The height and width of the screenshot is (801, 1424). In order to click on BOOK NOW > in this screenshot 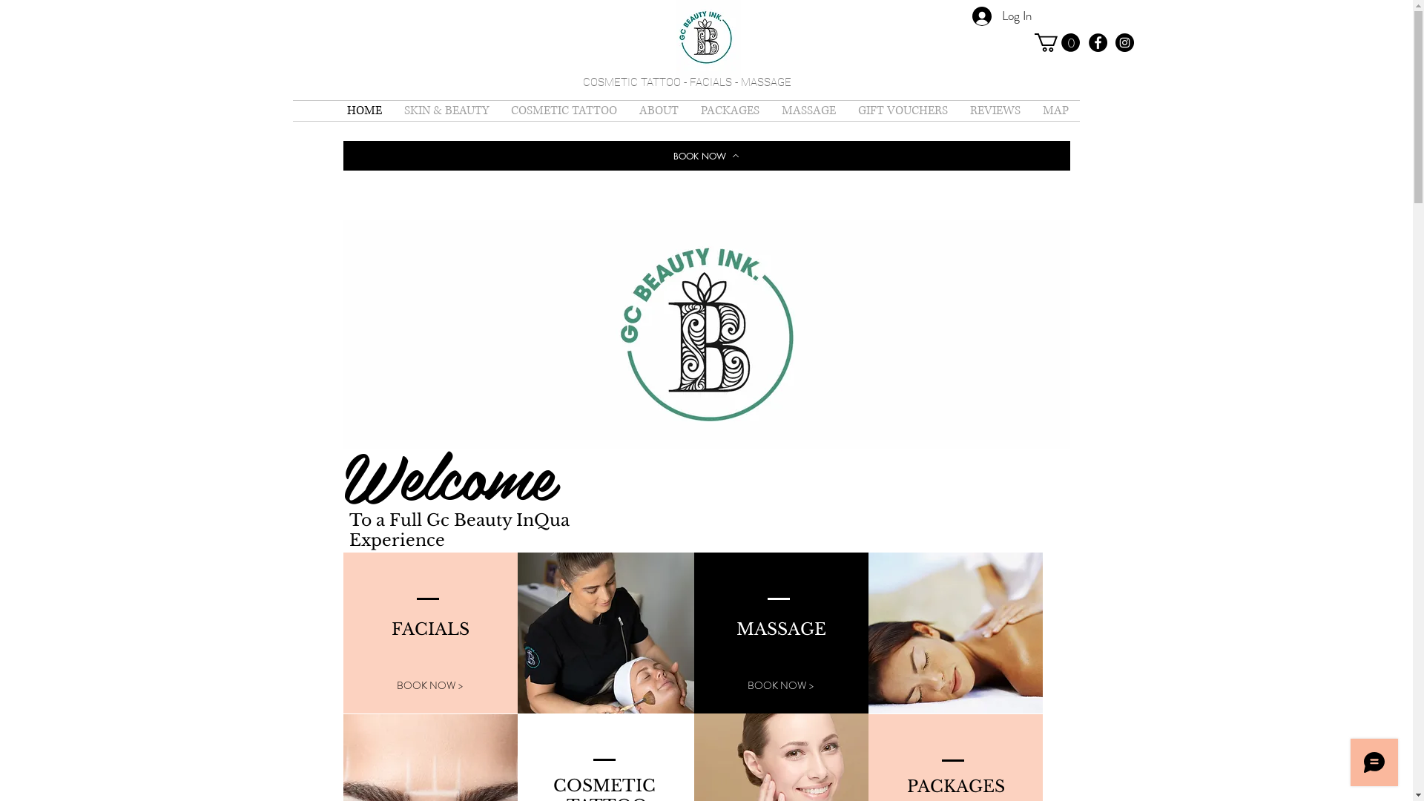, I will do `click(429, 685)`.